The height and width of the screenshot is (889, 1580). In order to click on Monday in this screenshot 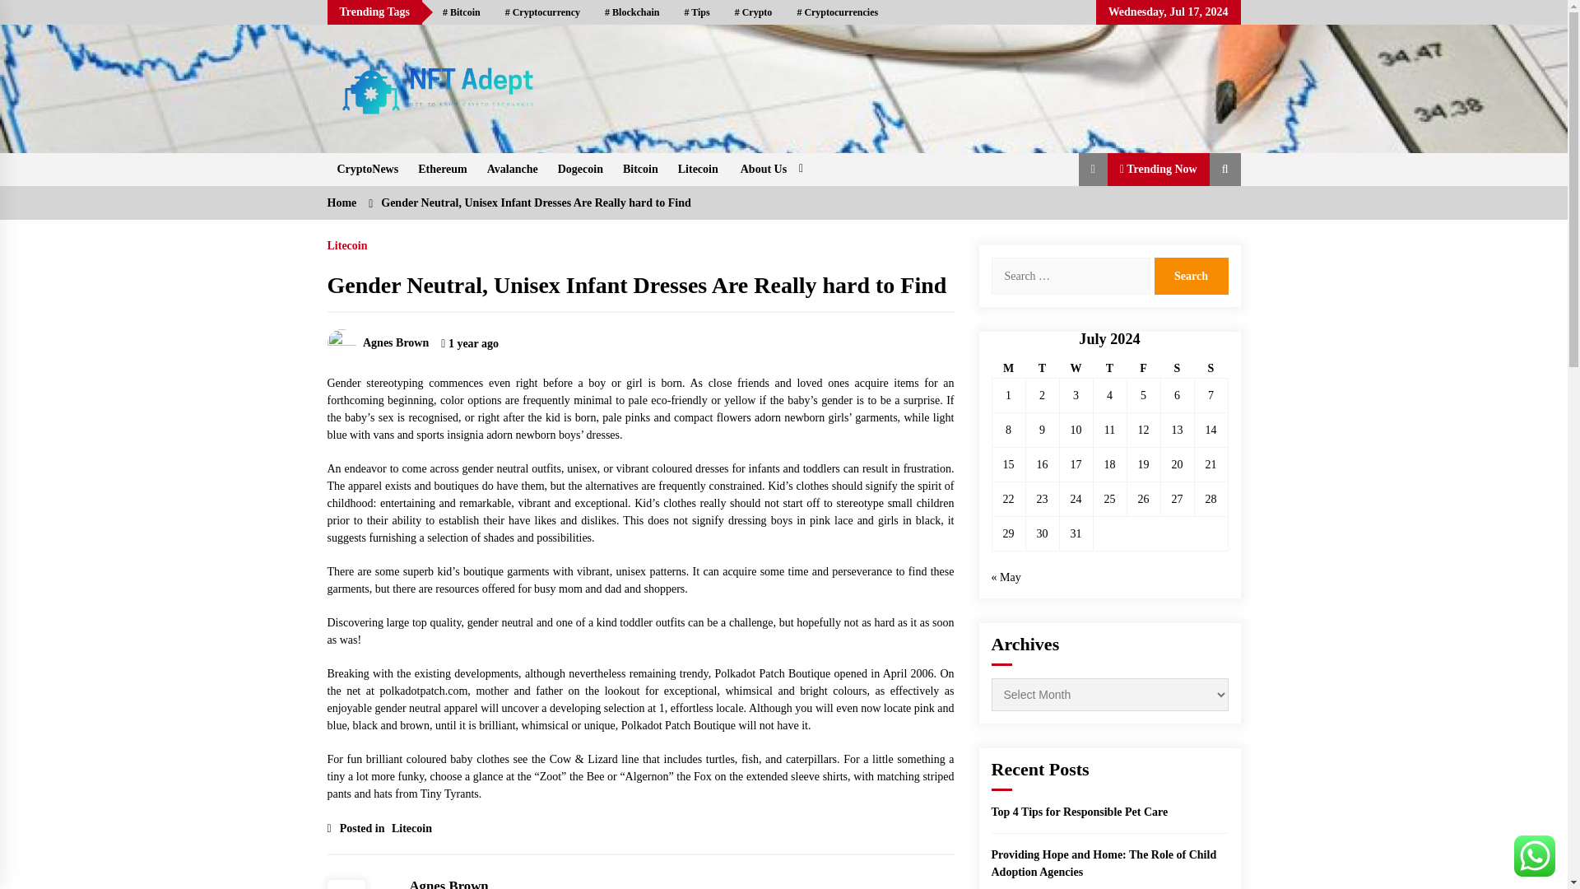, I will do `click(1009, 369)`.